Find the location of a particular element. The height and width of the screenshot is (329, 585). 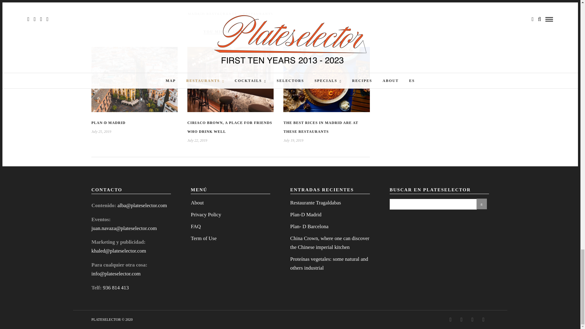

Plan-D Madrid is located at coordinates (108, 123).